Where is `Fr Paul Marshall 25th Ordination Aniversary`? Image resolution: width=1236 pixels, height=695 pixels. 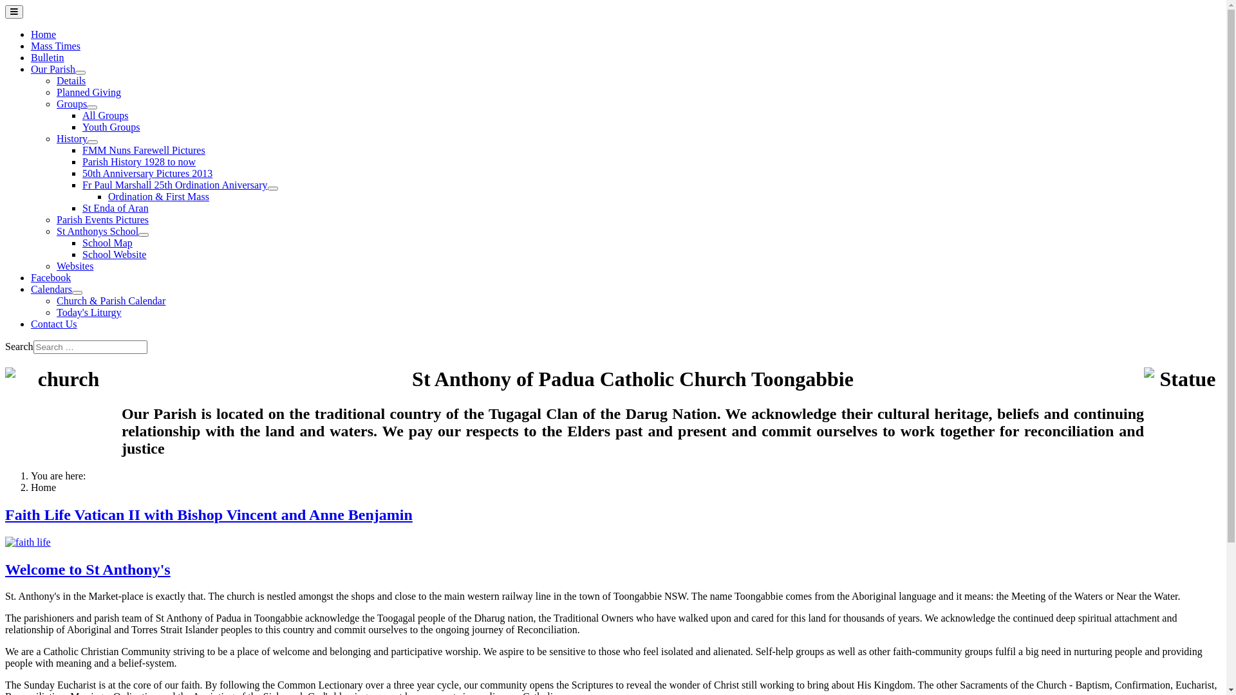 Fr Paul Marshall 25th Ordination Aniversary is located at coordinates (175, 185).